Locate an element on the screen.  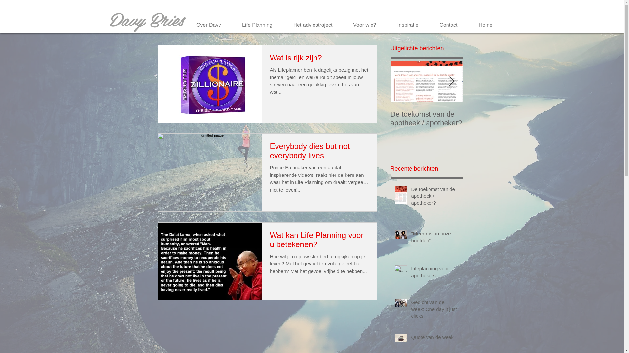
Everybody dies but not everybody lives is located at coordinates (320, 153).